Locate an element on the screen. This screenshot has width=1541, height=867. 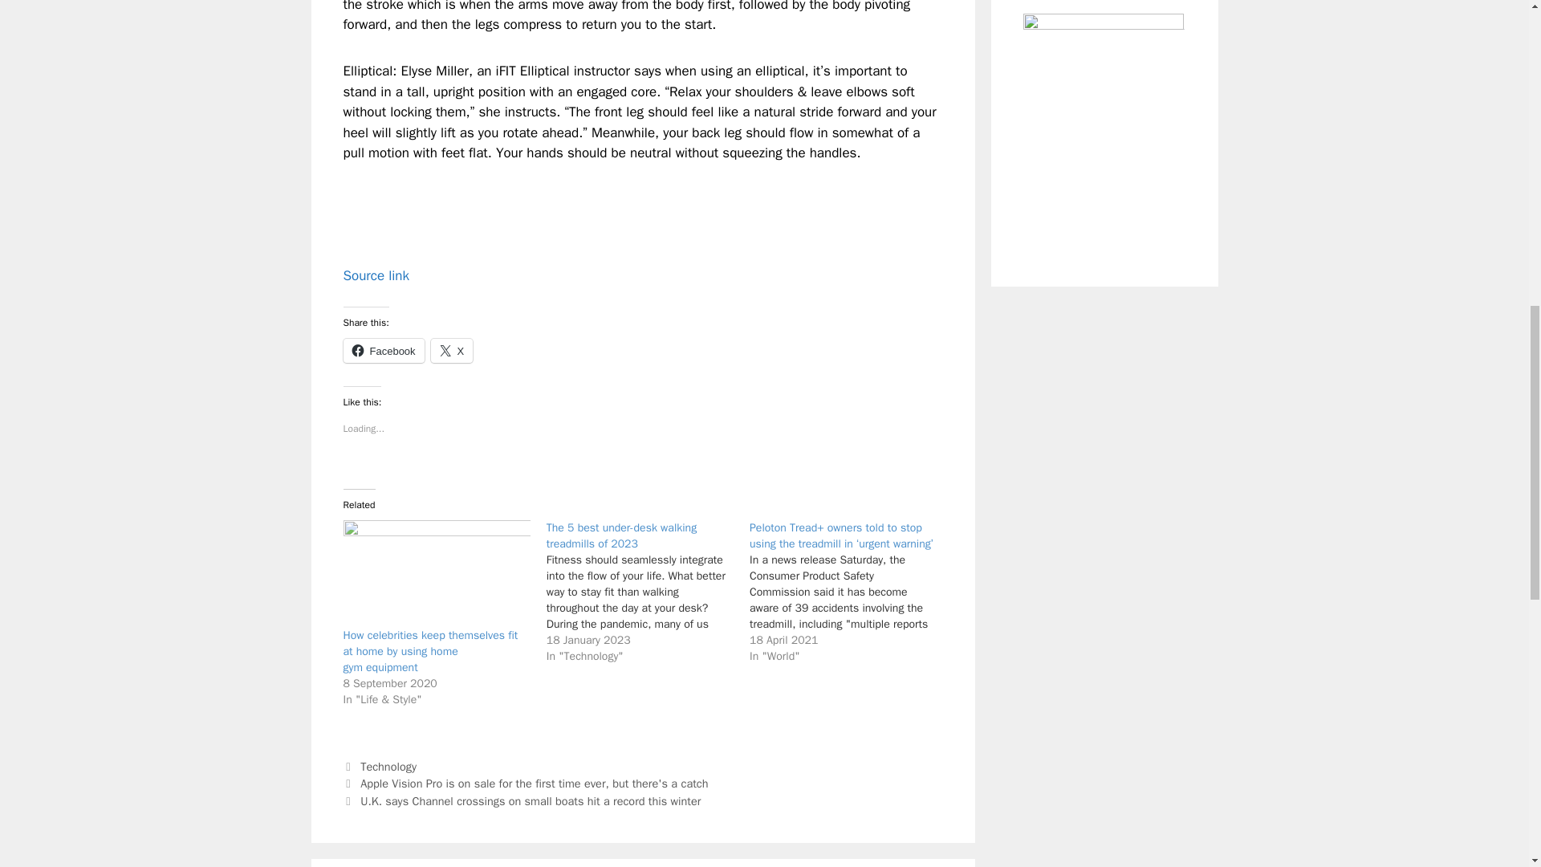
Source link is located at coordinates (376, 275).